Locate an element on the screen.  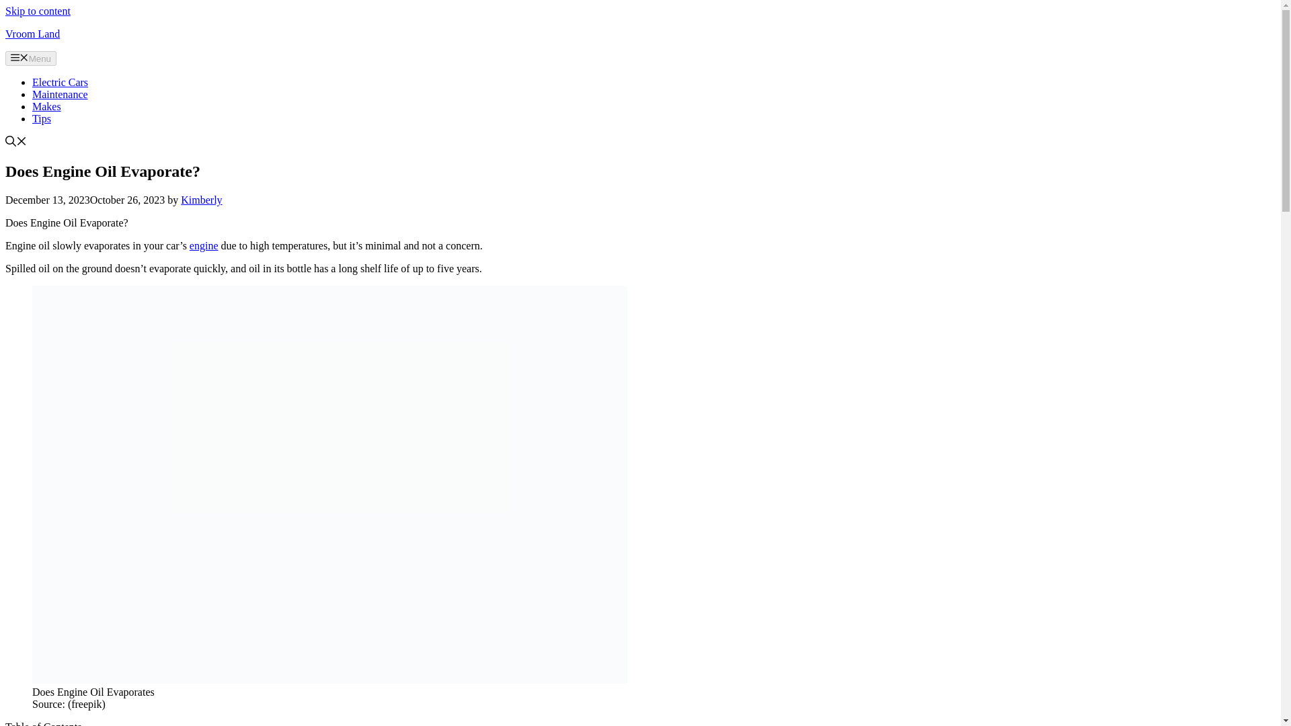
View all posts by Kimberly is located at coordinates (201, 200).